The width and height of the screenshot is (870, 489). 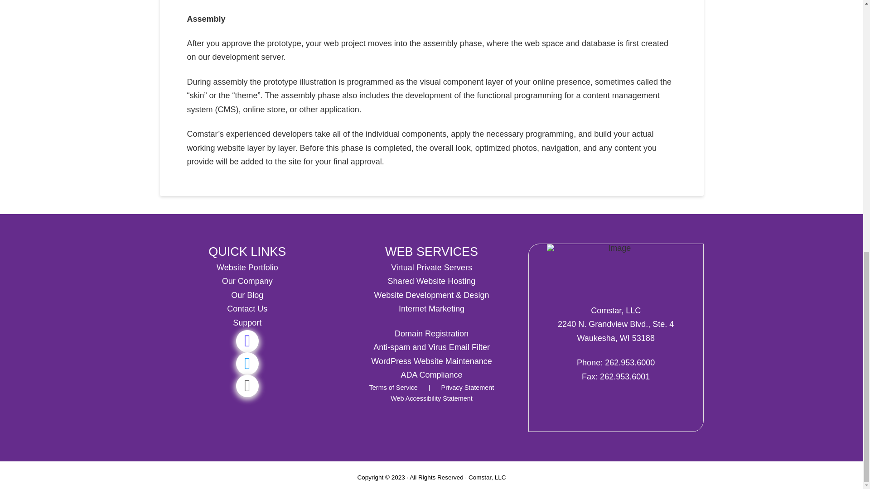 I want to click on 262.953.6000, so click(x=630, y=362).